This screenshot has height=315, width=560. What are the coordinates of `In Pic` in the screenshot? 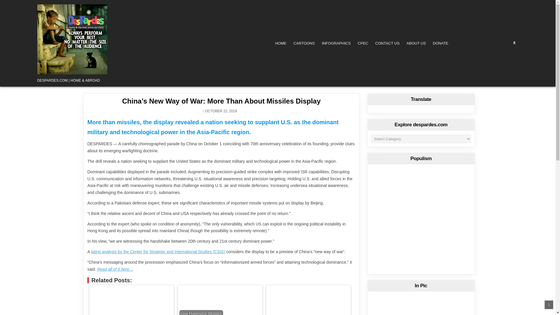 It's located at (421, 218).